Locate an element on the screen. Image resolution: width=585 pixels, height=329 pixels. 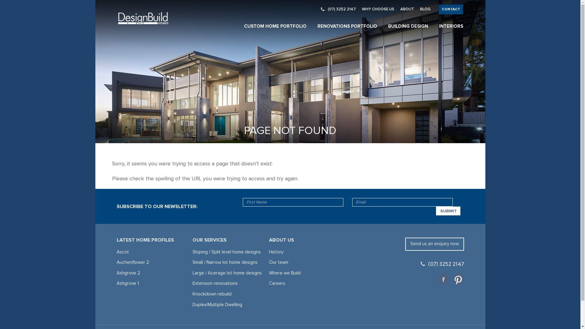
Large / Acerage lot home designs is located at coordinates (227, 273).